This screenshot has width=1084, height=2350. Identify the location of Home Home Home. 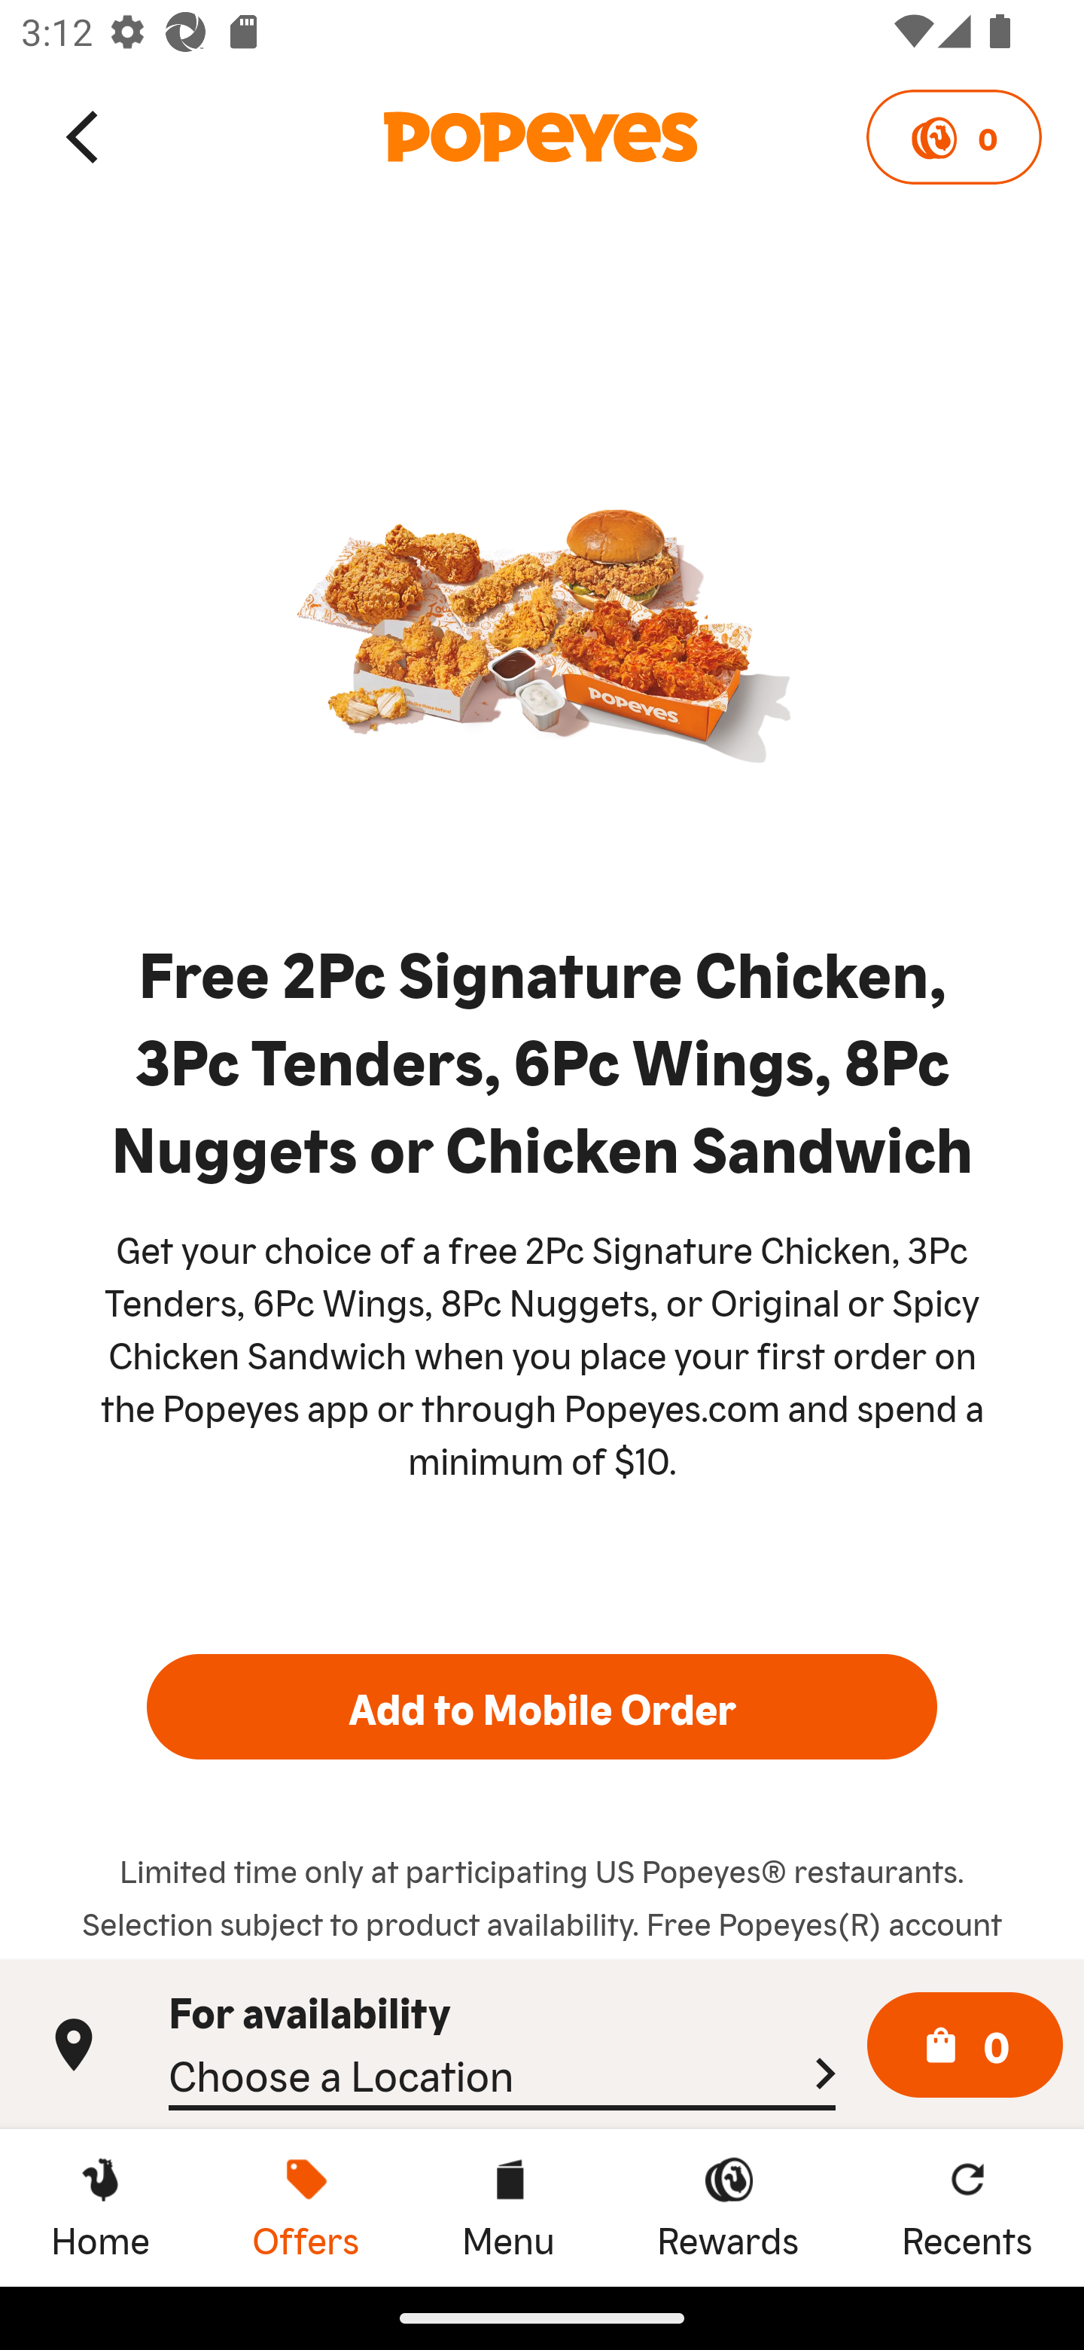
(100, 2207).